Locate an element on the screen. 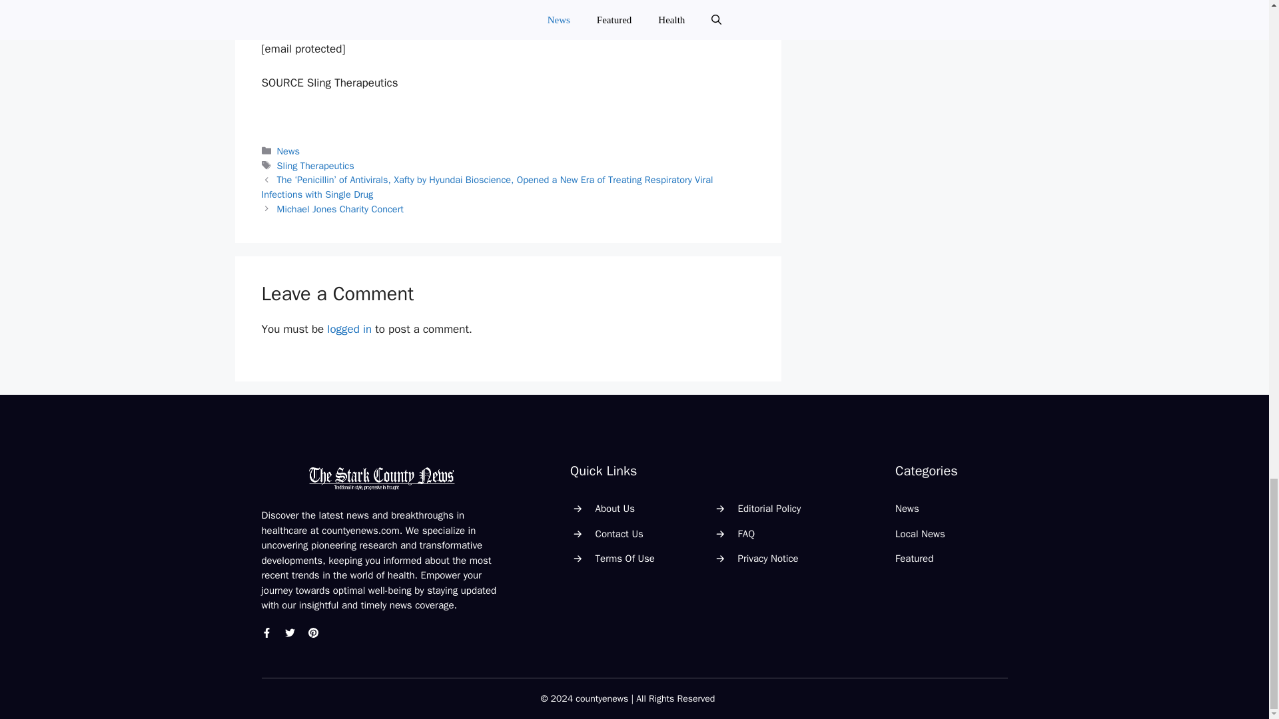 This screenshot has width=1279, height=719. Editorial Policy is located at coordinates (769, 509).